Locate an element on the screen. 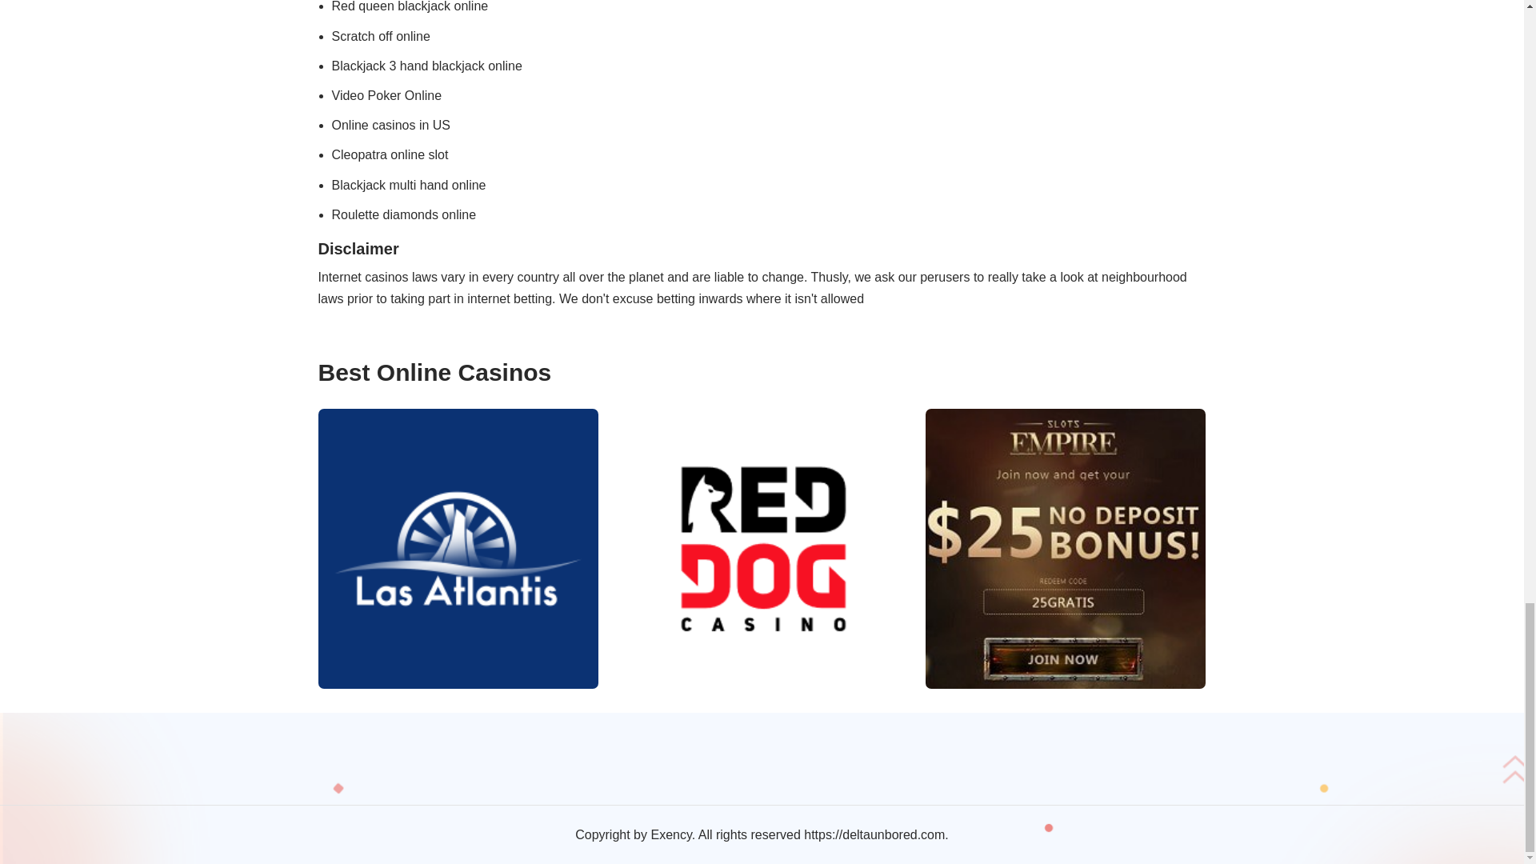 This screenshot has width=1536, height=864. Cleopatra online slot is located at coordinates (390, 154).